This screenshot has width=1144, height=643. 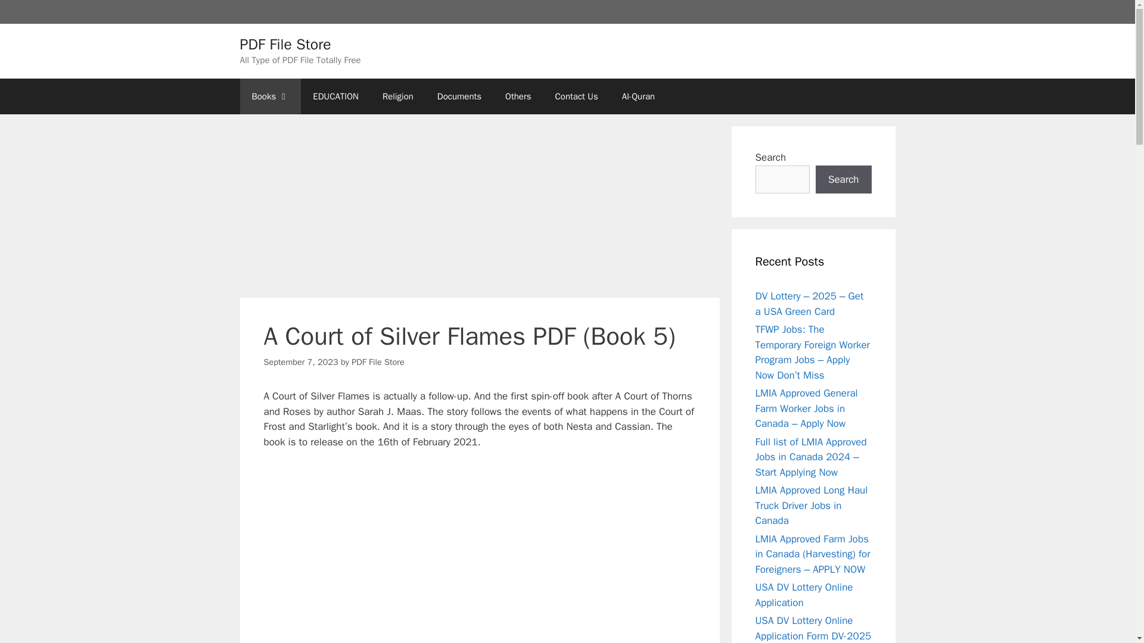 What do you see at coordinates (285, 43) in the screenshot?
I see `PDF File Store` at bounding box center [285, 43].